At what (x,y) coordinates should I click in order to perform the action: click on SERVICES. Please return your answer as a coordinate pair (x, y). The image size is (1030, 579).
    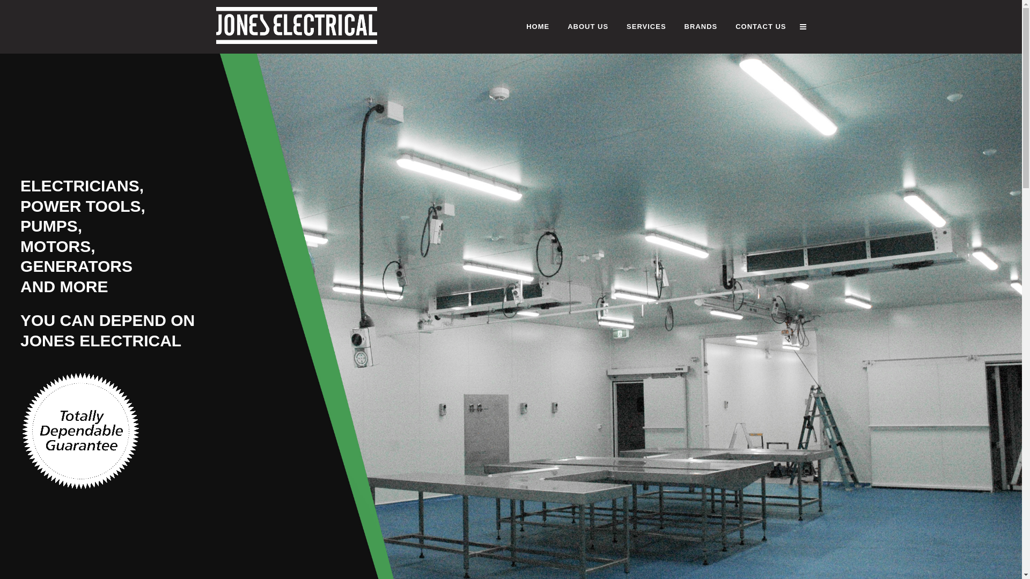
    Looking at the image, I should click on (646, 27).